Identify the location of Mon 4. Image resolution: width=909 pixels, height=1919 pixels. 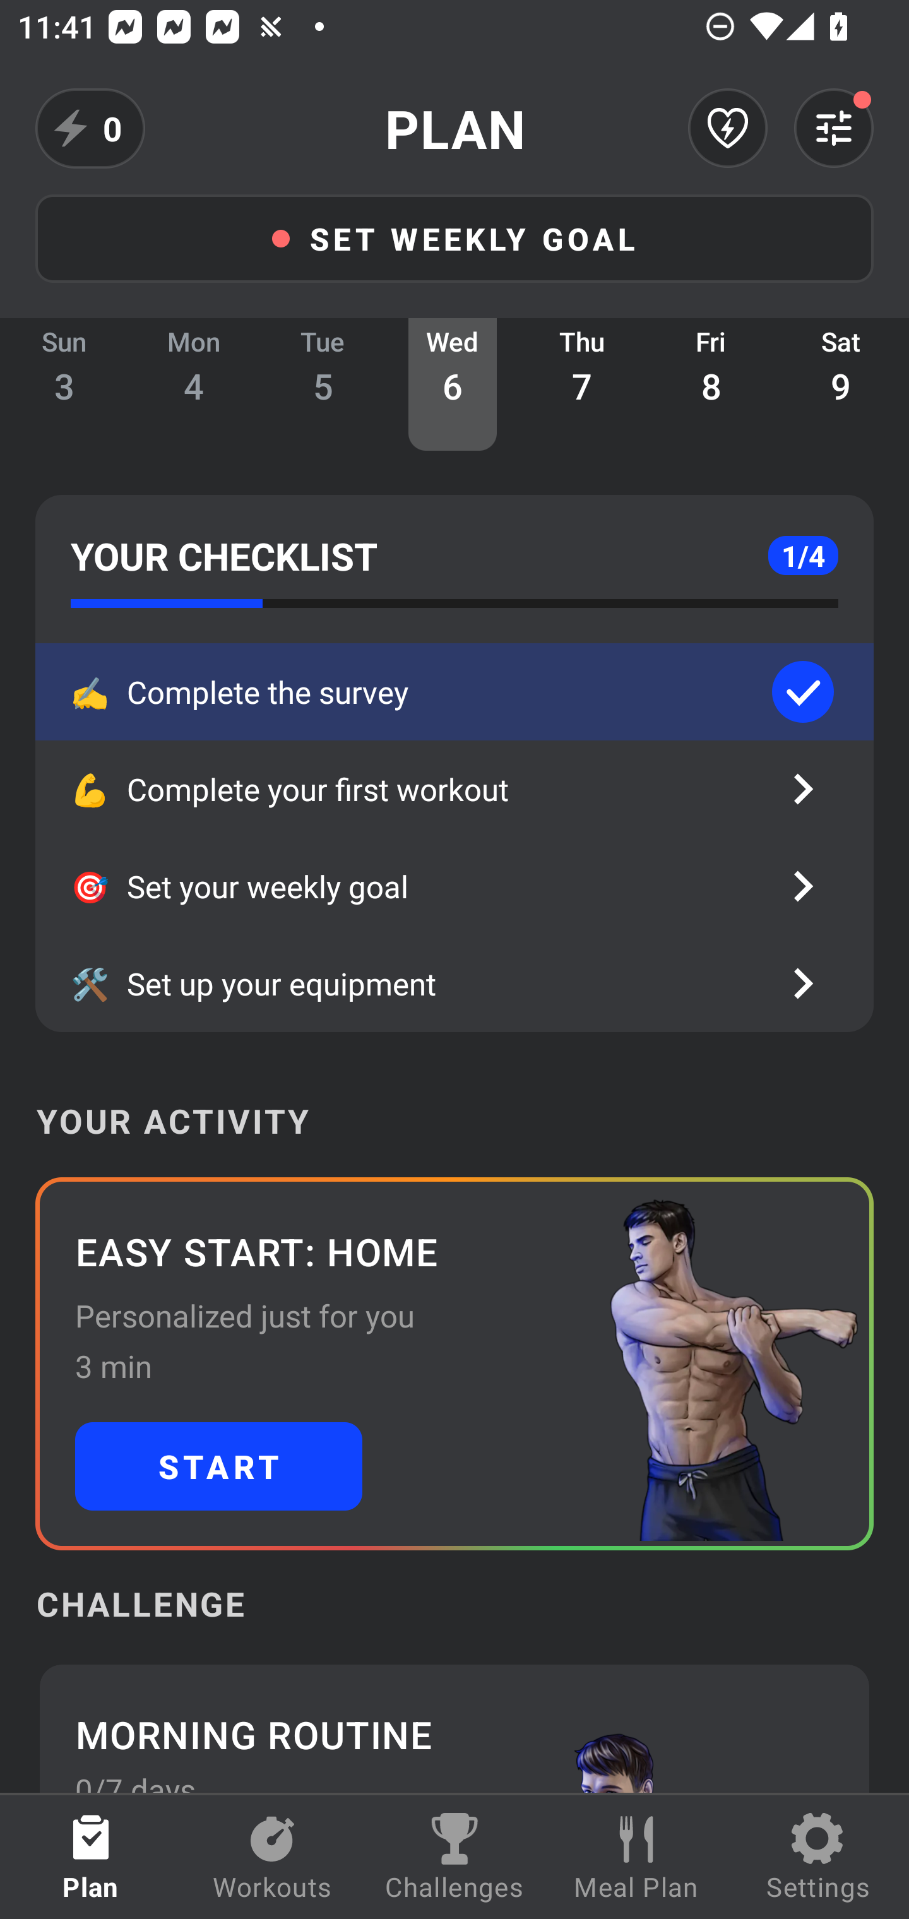
(194, 384).